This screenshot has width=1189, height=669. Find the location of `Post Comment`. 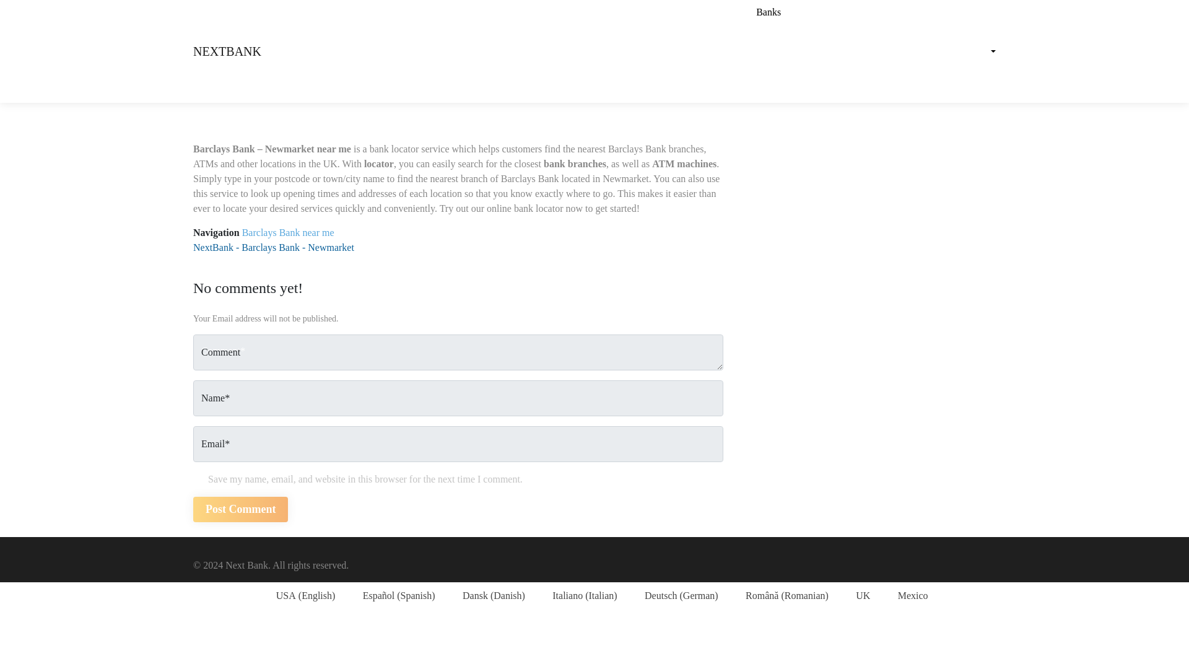

Post Comment is located at coordinates (240, 509).